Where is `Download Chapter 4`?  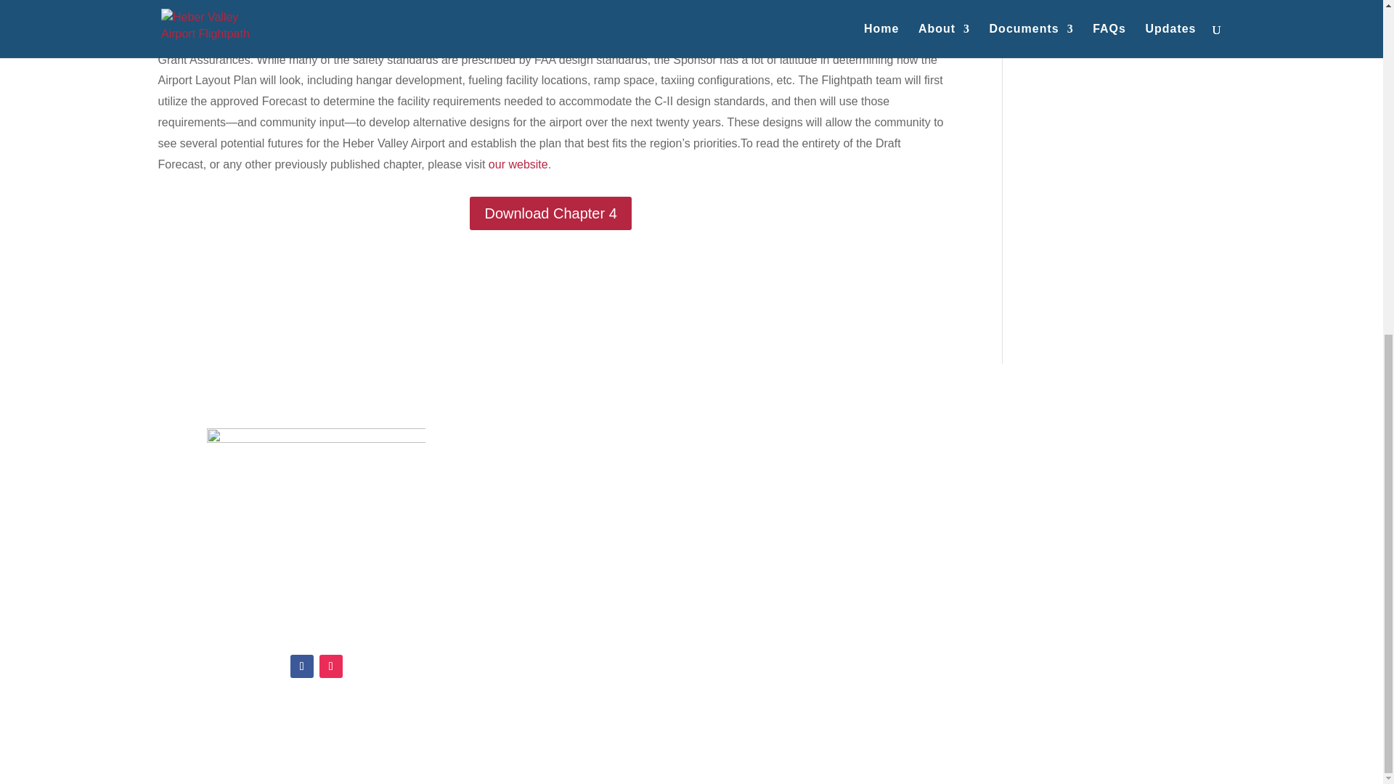
Download Chapter 4 is located at coordinates (550, 213).